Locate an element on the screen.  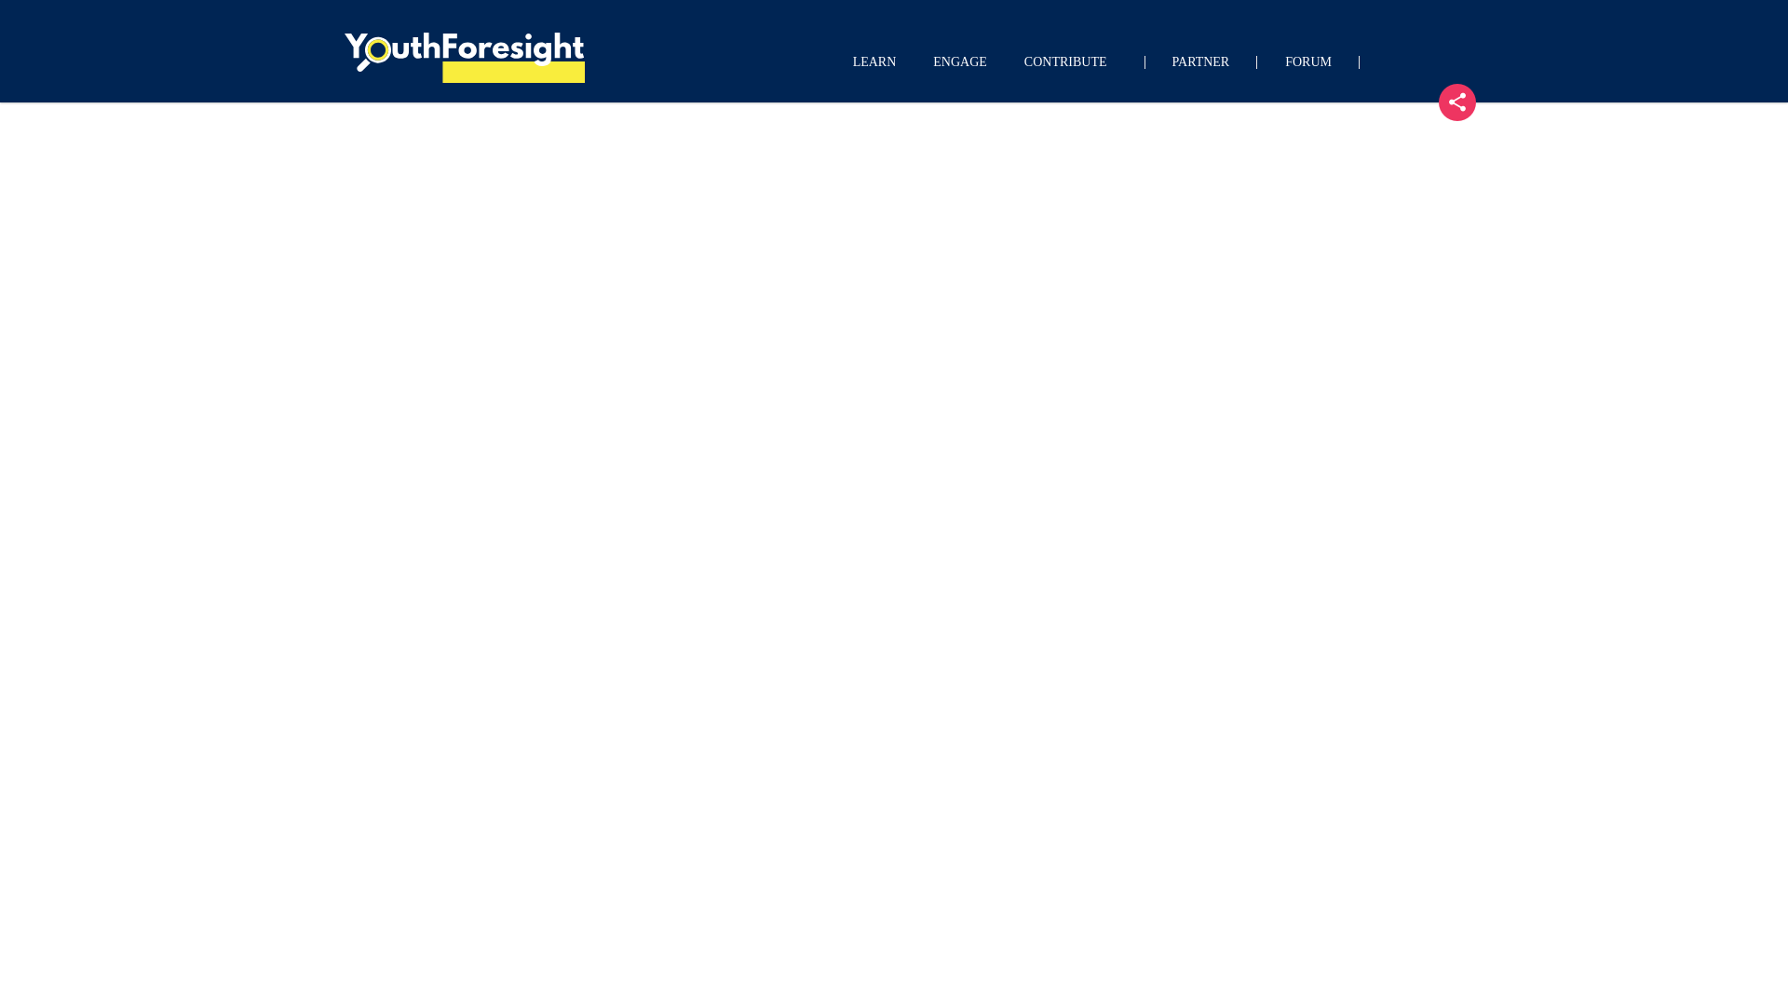
ENGAGE is located at coordinates (959, 61).